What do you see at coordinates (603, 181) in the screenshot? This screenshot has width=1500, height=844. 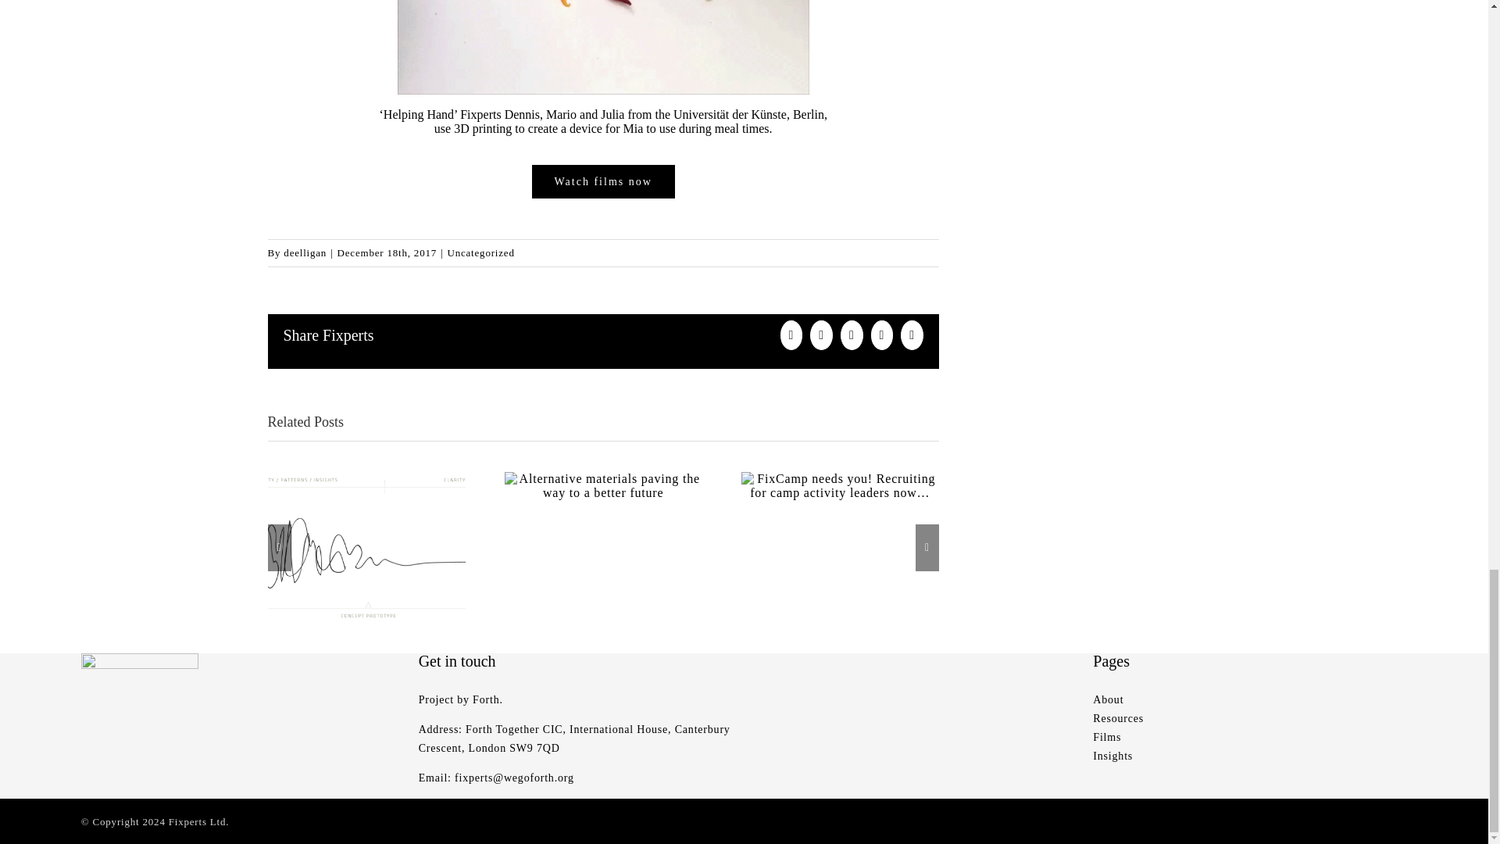 I see `Watch films now` at bounding box center [603, 181].